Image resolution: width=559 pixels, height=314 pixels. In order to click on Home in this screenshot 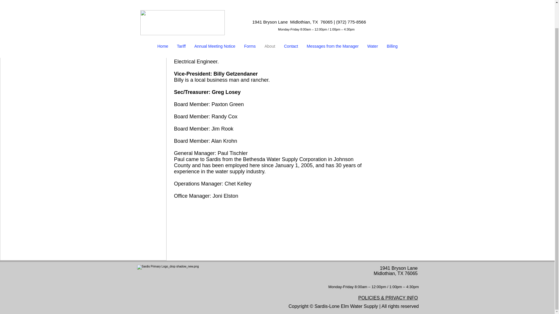, I will do `click(163, 19)`.